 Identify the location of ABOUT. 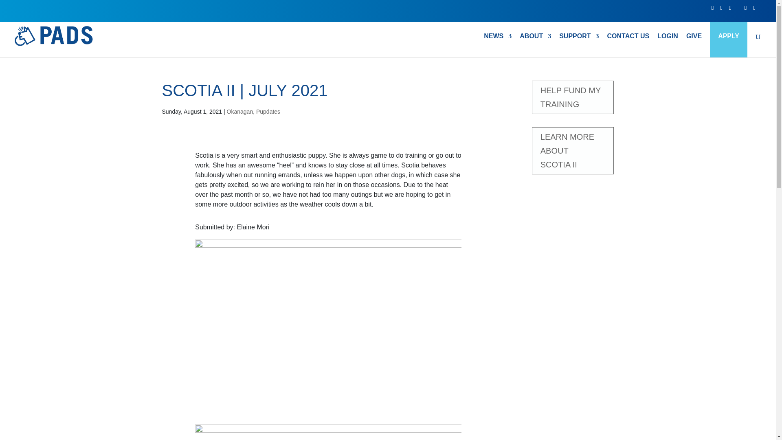
(535, 46).